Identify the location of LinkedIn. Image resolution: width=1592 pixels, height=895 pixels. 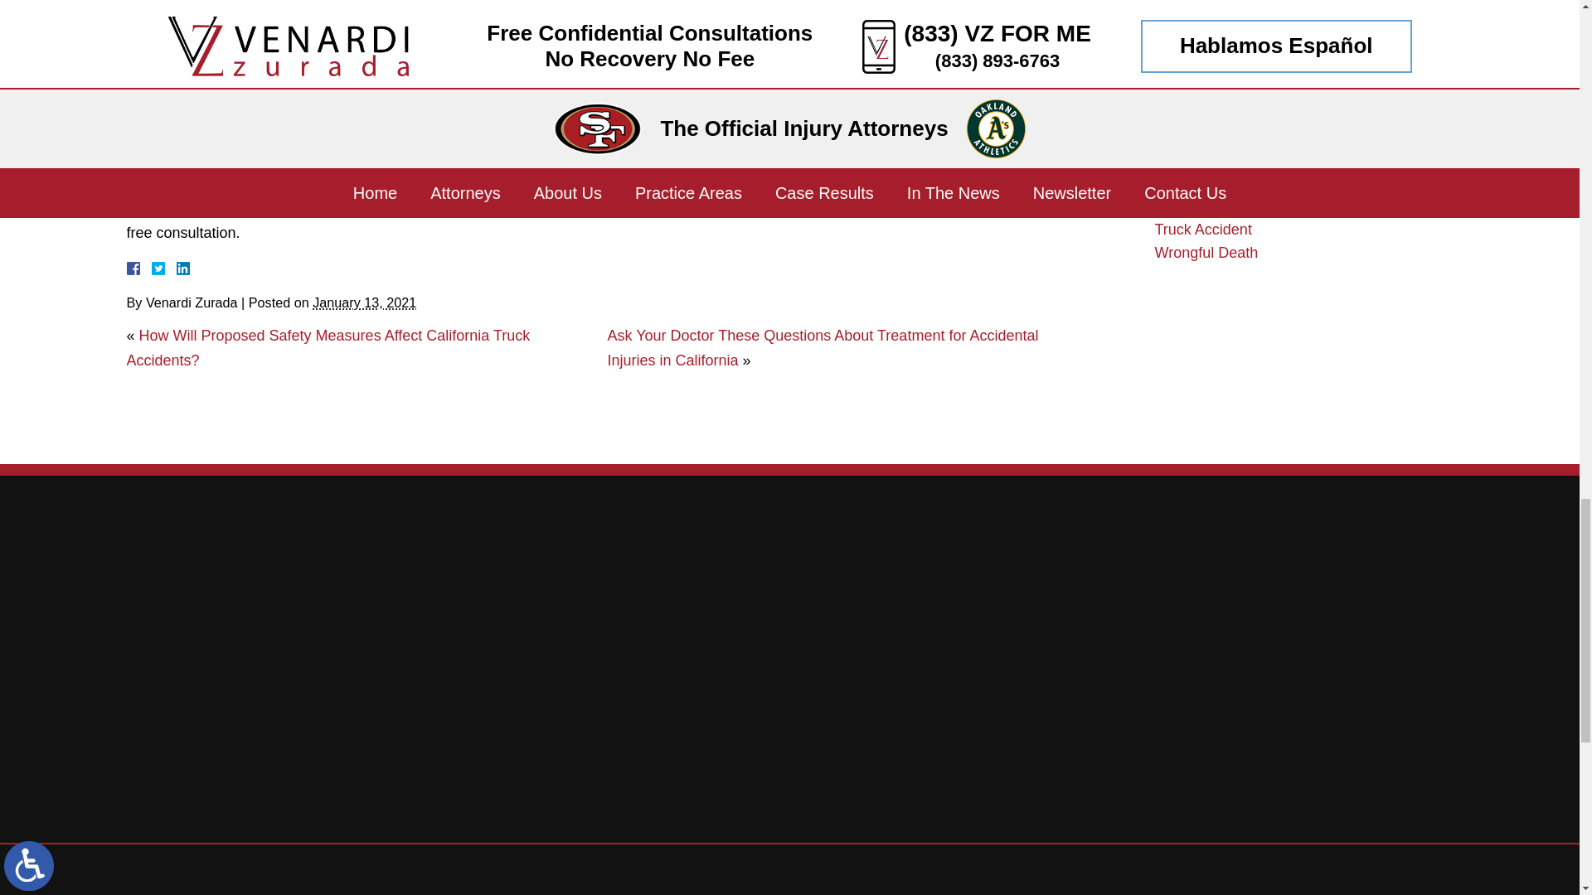
(176, 268).